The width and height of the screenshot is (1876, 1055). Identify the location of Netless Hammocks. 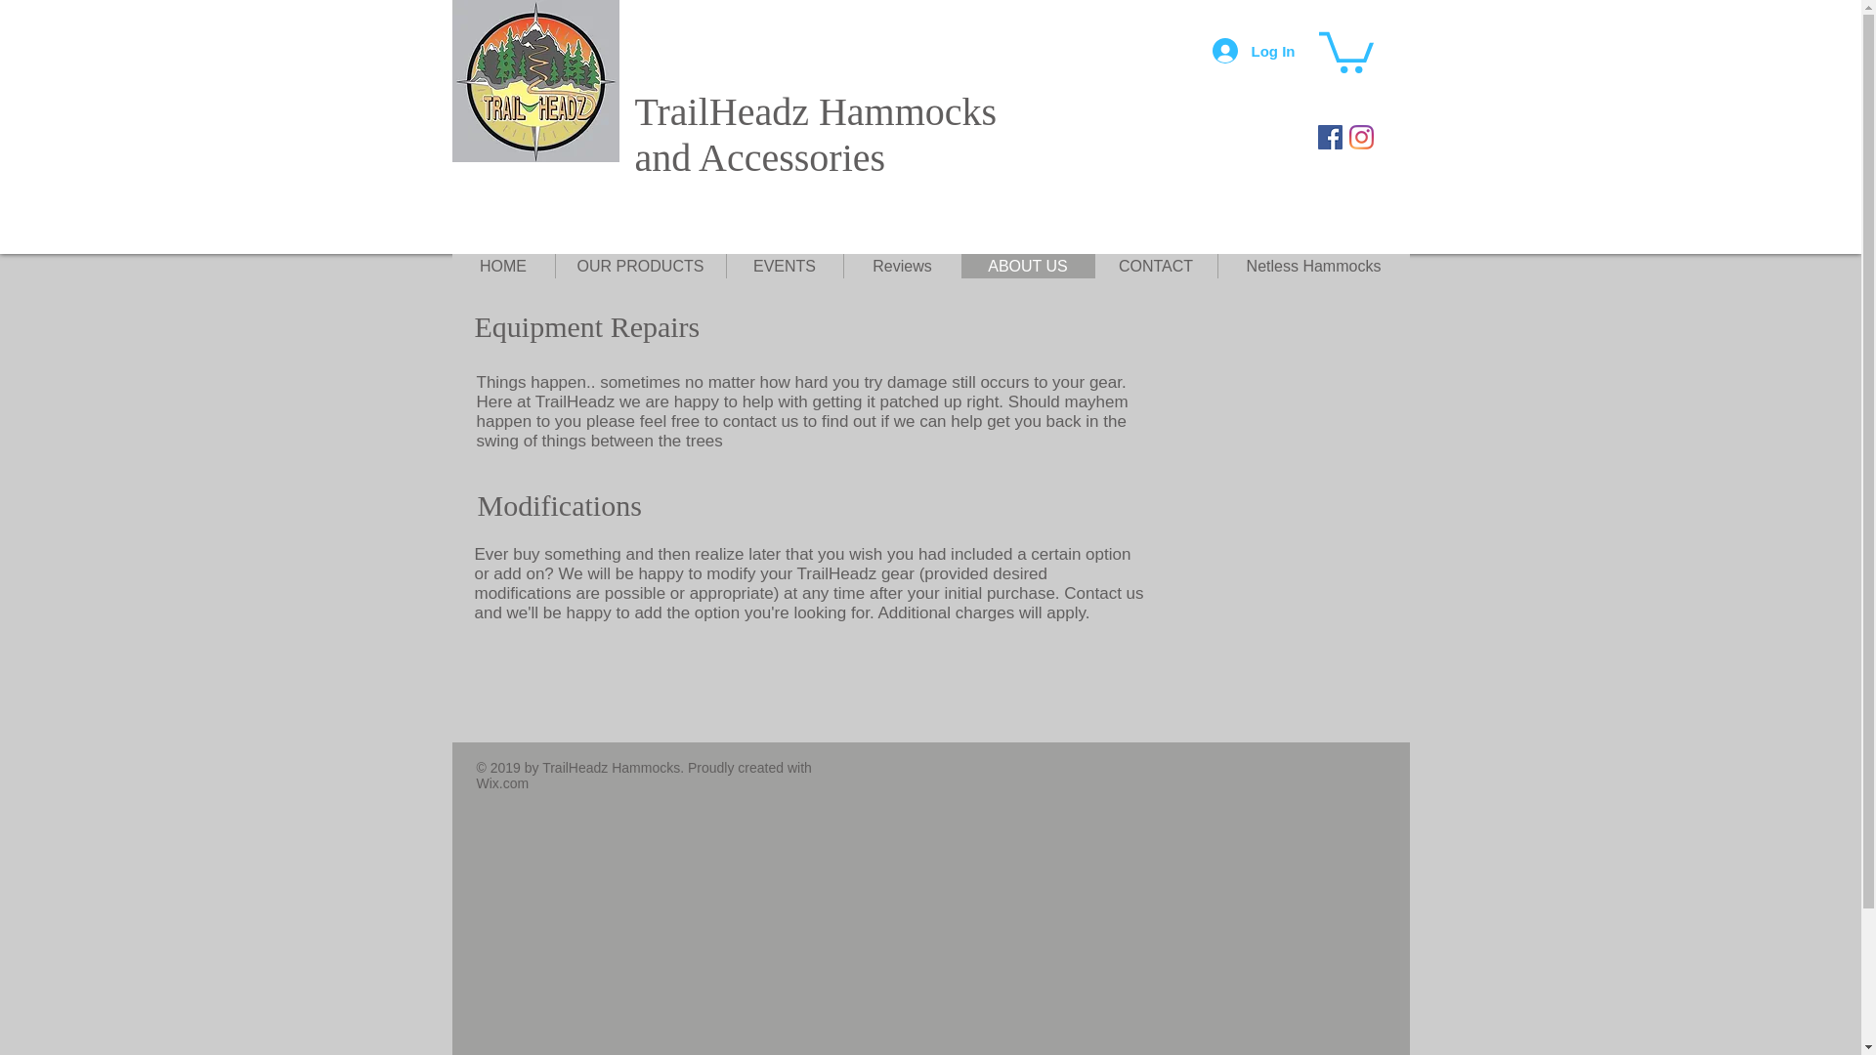
(784, 266).